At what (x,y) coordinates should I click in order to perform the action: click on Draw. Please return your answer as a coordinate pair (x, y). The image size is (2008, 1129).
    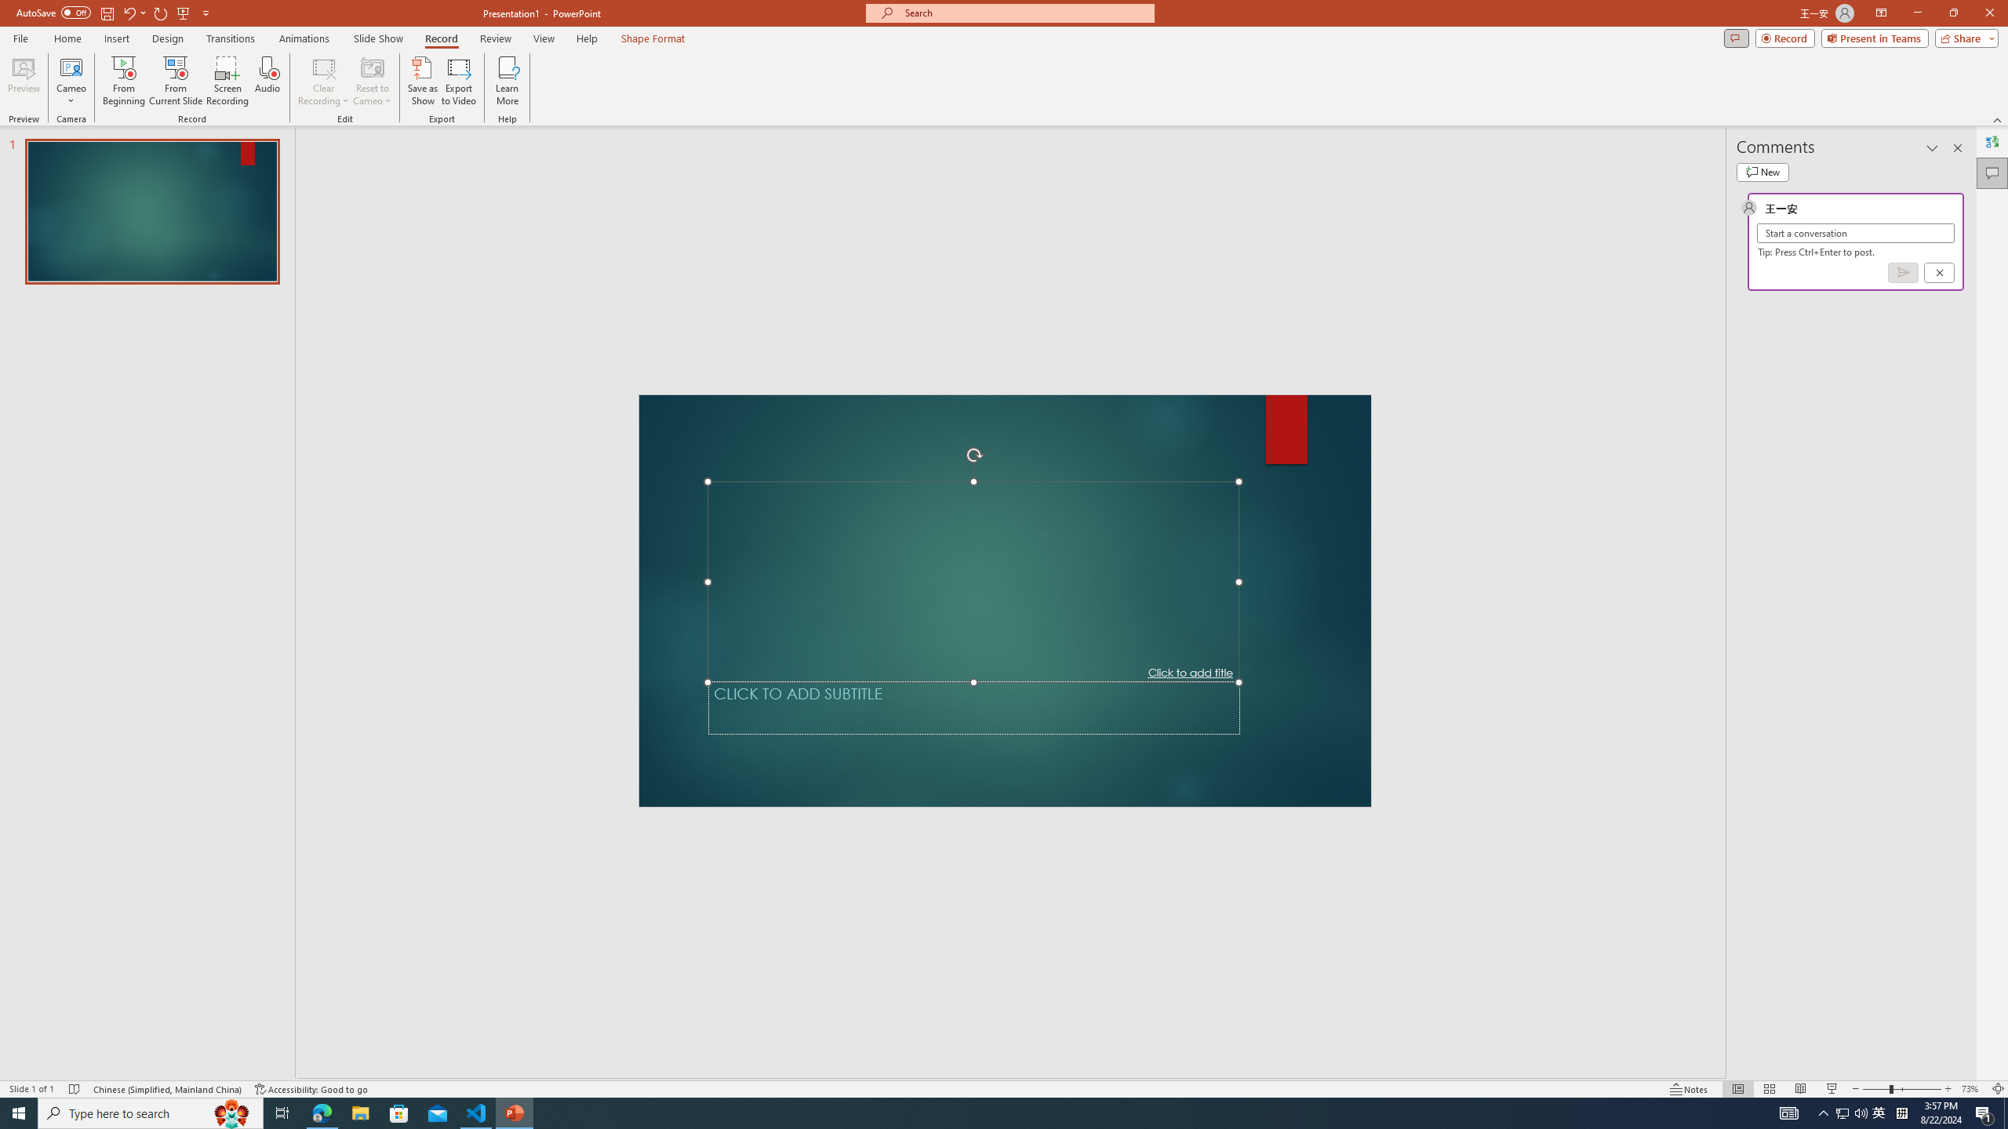
    Looking at the image, I should click on (325, 66).